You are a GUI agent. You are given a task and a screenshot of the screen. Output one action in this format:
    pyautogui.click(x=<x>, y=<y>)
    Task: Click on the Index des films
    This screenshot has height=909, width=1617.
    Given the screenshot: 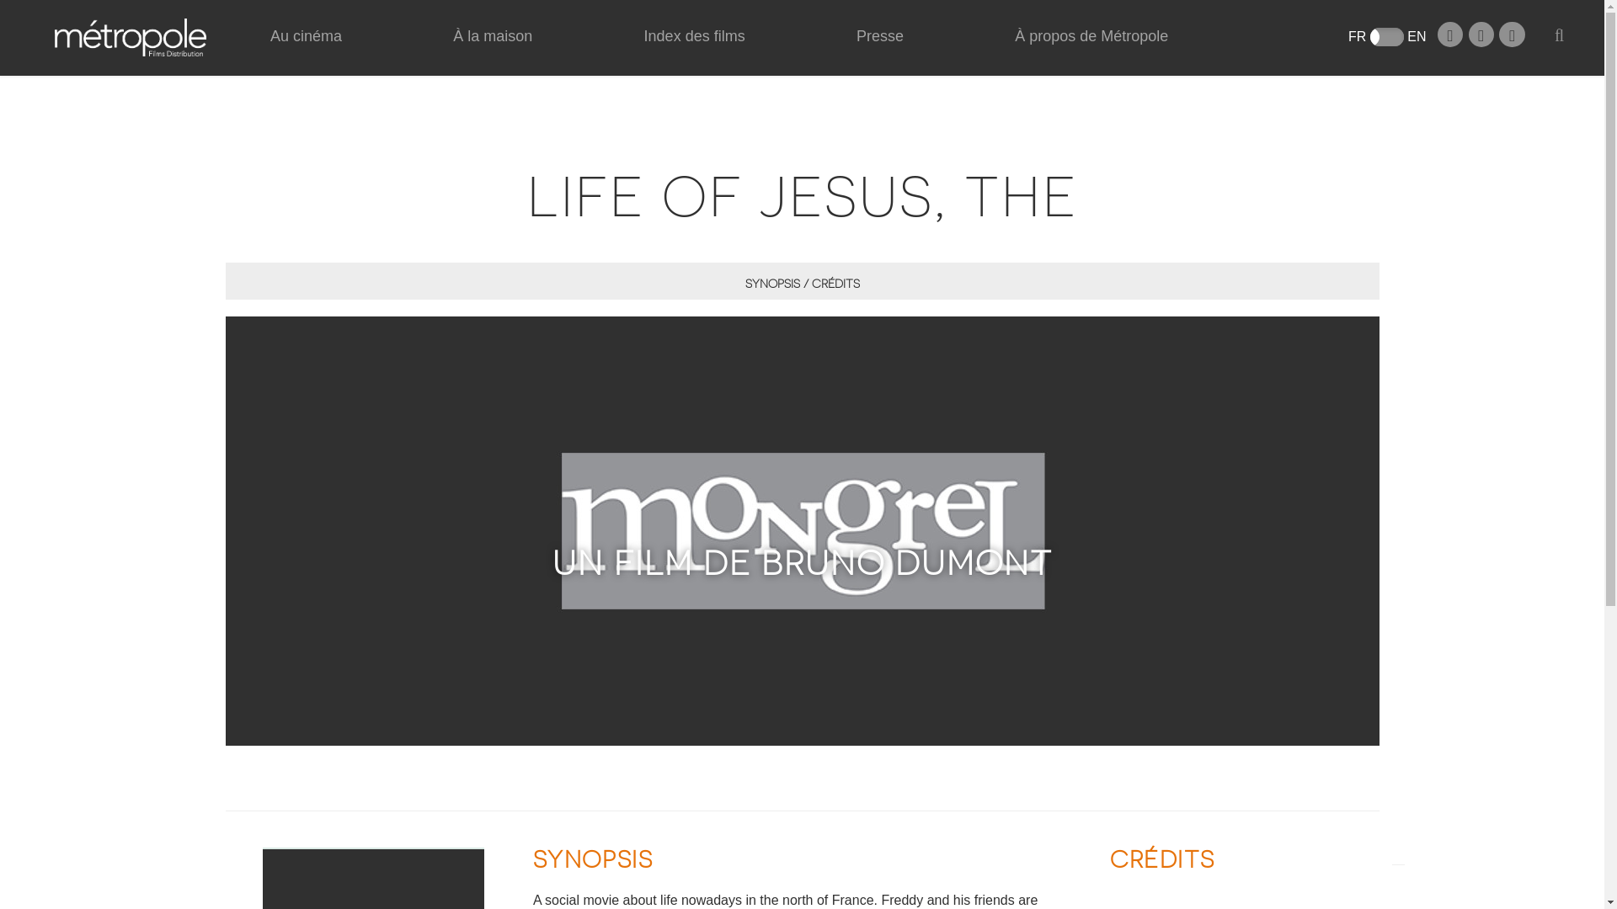 What is the action you would take?
    pyautogui.click(x=695, y=54)
    